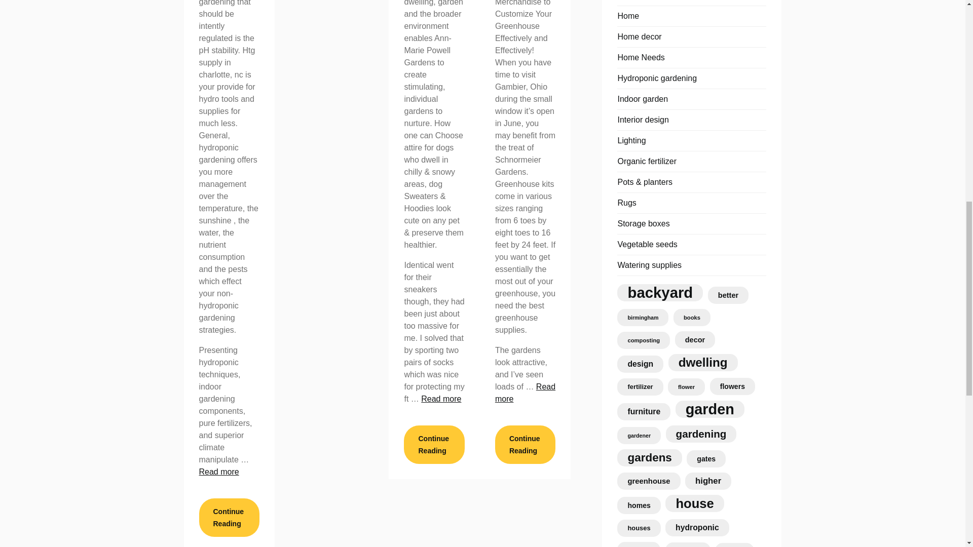 The width and height of the screenshot is (973, 547). Describe the element at coordinates (218, 472) in the screenshot. I see `Read more` at that location.